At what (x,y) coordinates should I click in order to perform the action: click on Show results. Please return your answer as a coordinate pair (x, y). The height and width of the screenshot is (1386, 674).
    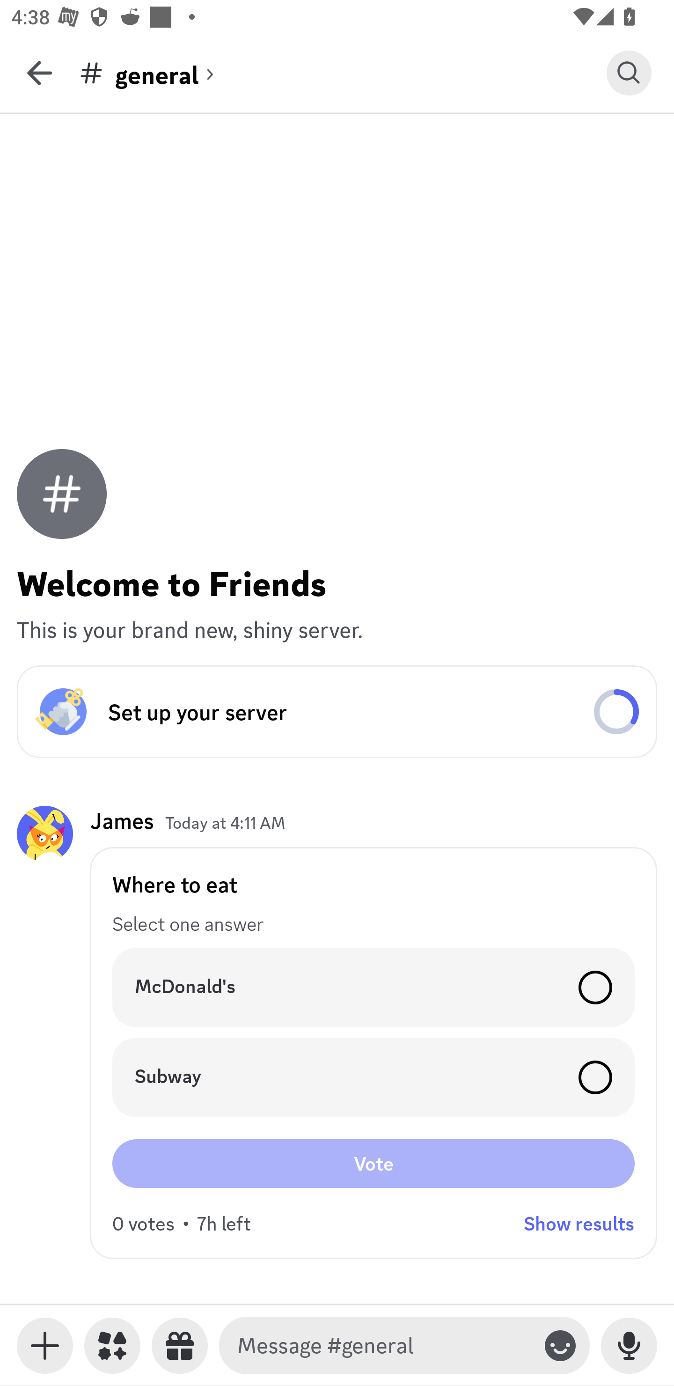
    Looking at the image, I should click on (579, 1223).